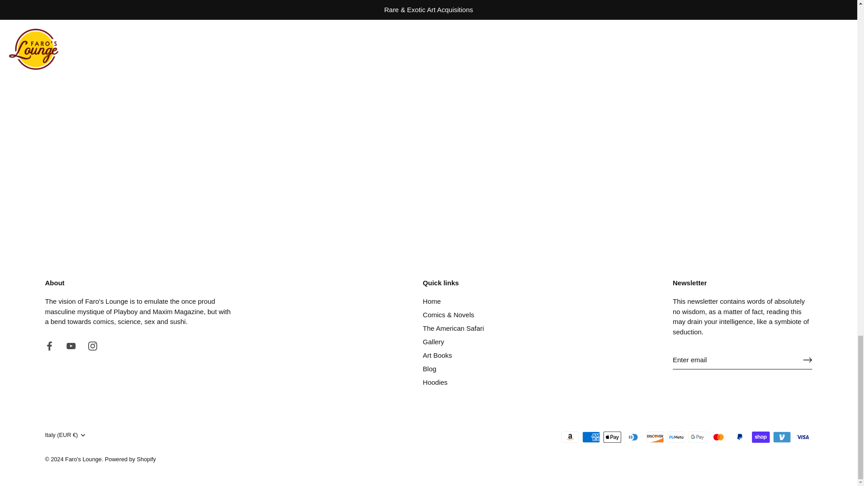 This screenshot has width=864, height=486. Describe the element at coordinates (718, 437) in the screenshot. I see `Mastercard` at that location.